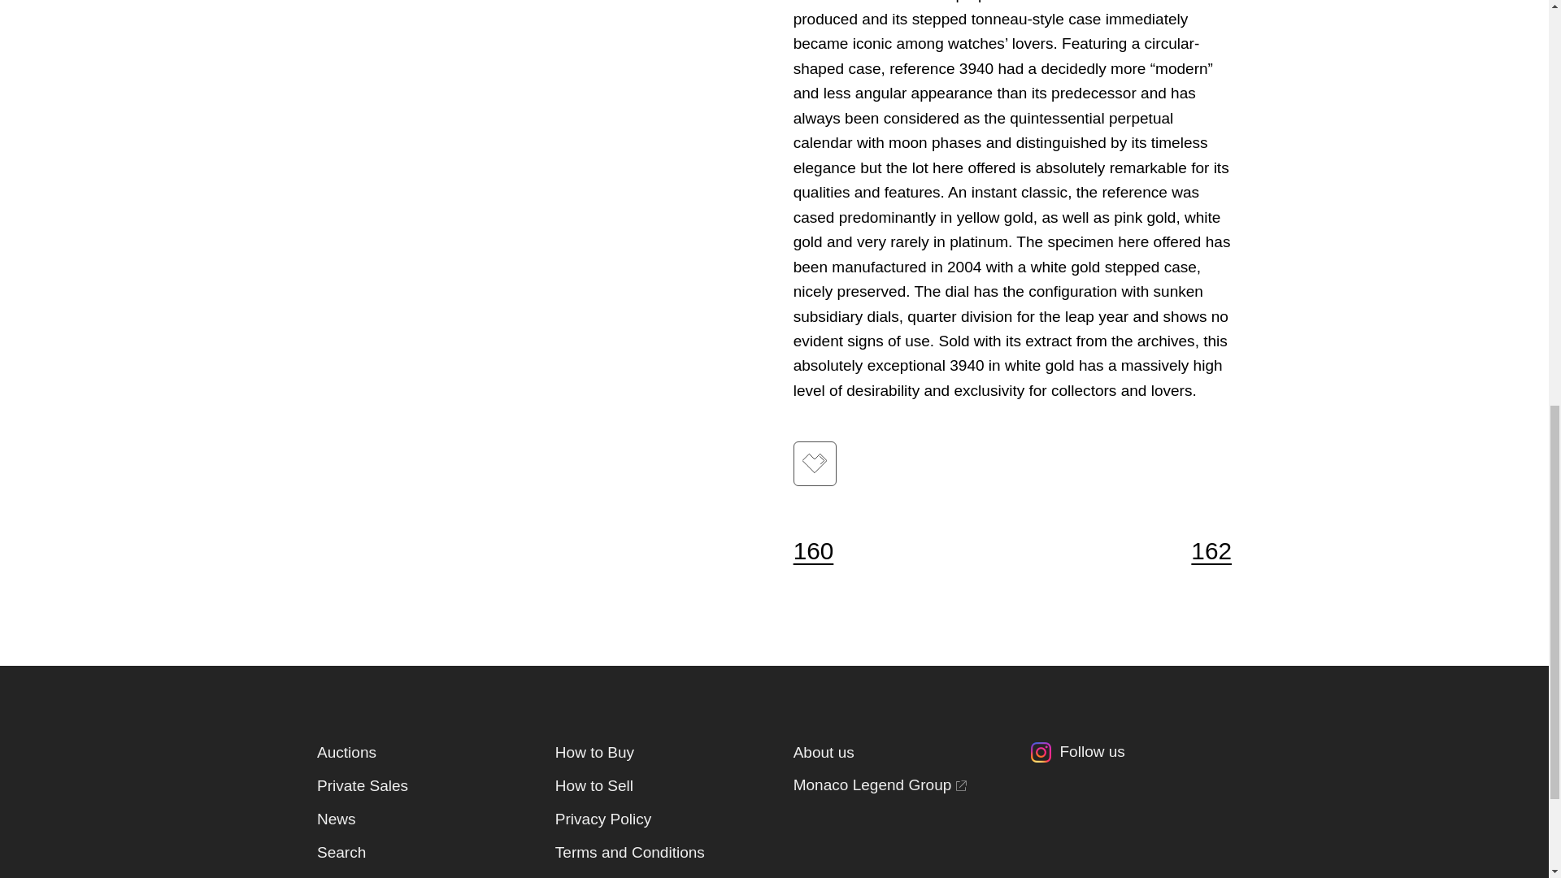 The width and height of the screenshot is (1561, 878). What do you see at coordinates (1201, 551) in the screenshot?
I see `162` at bounding box center [1201, 551].